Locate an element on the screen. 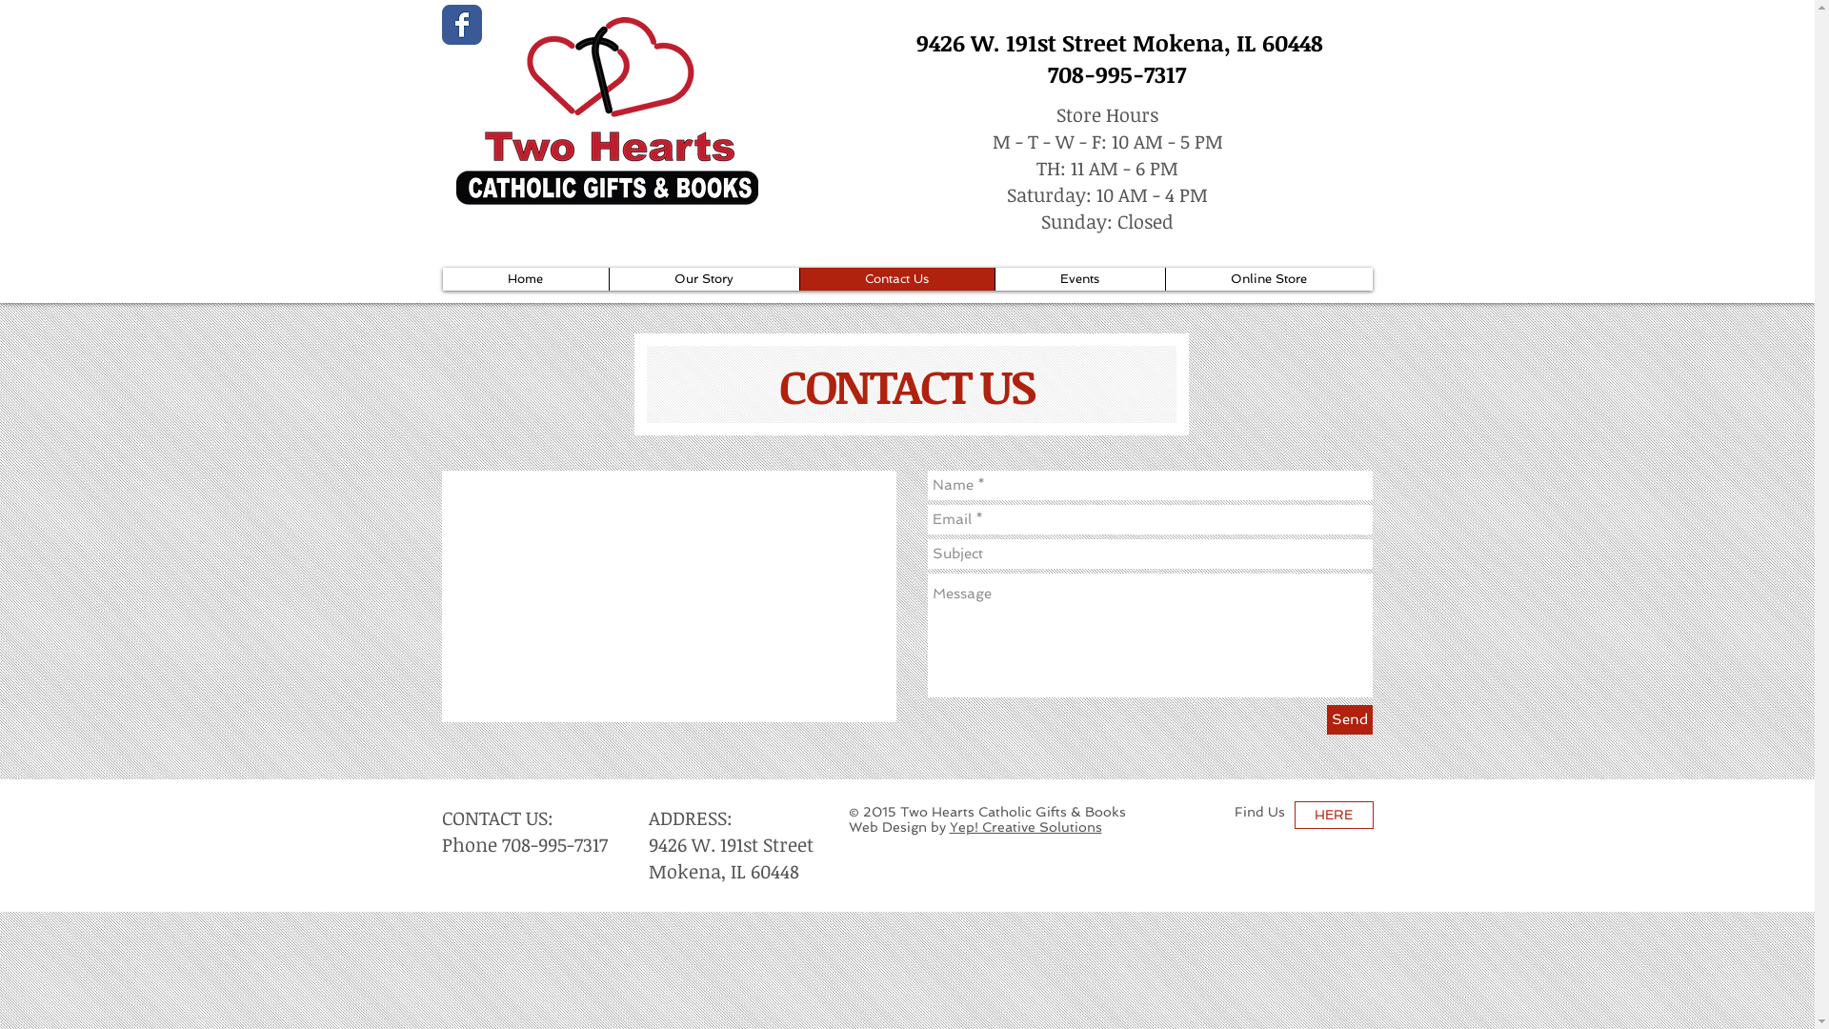 Image resolution: width=1829 pixels, height=1029 pixels. Online Store is located at coordinates (1268, 279).